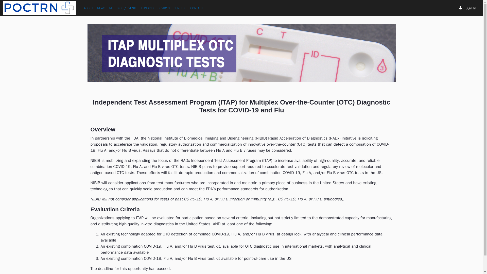 This screenshot has width=487, height=274. Describe the element at coordinates (196, 8) in the screenshot. I see `CONTACT` at that location.